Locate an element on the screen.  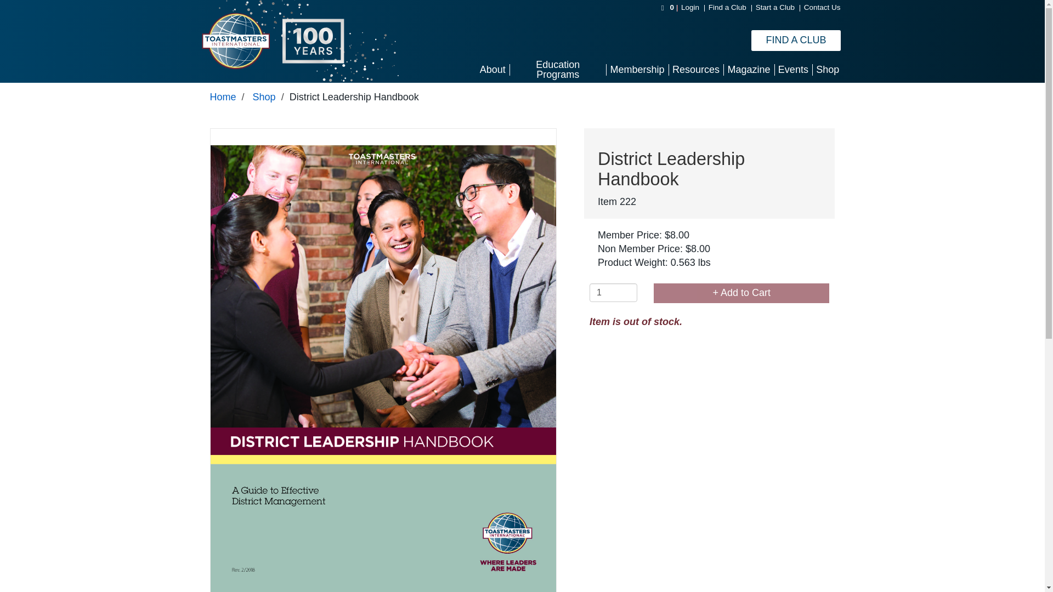
Events is located at coordinates (793, 69).